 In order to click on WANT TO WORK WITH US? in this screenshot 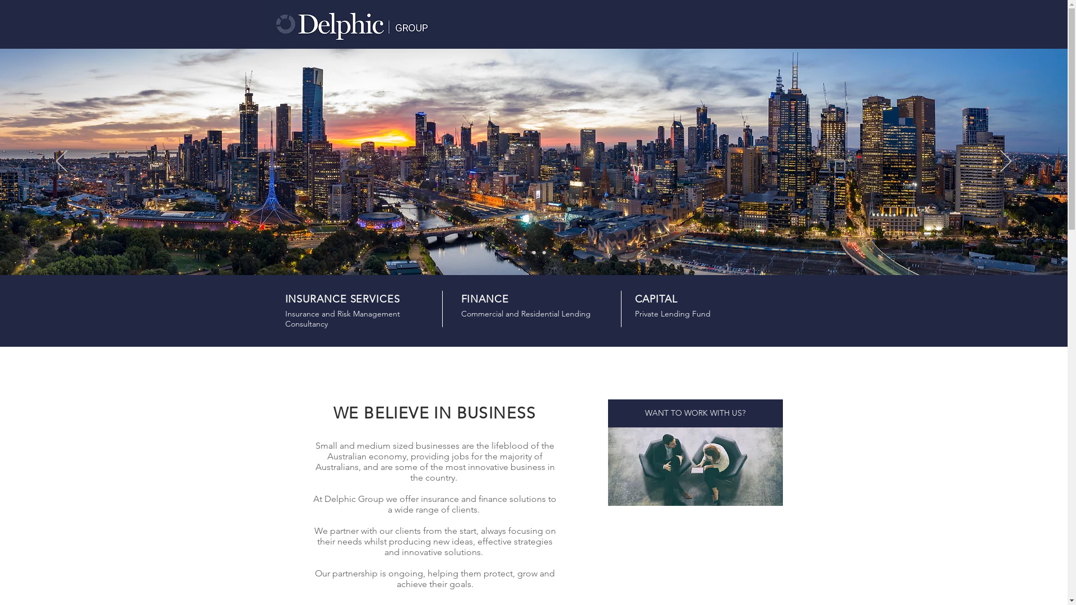, I will do `click(695, 413)`.